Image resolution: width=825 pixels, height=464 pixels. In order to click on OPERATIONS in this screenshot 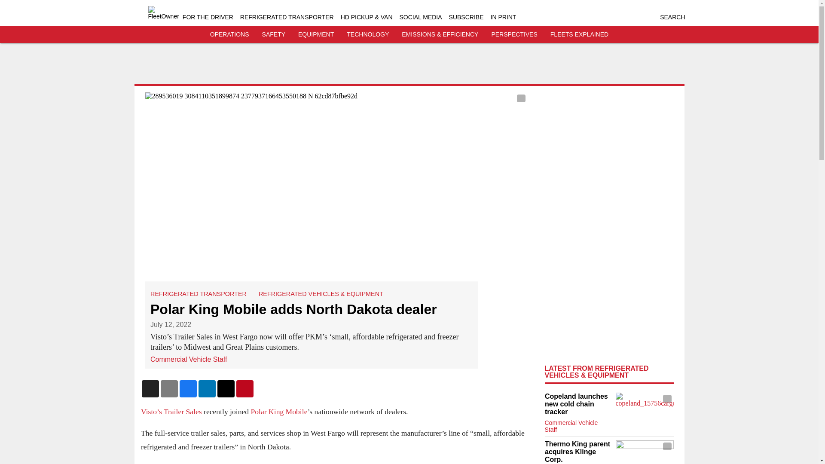, I will do `click(229, 34)`.